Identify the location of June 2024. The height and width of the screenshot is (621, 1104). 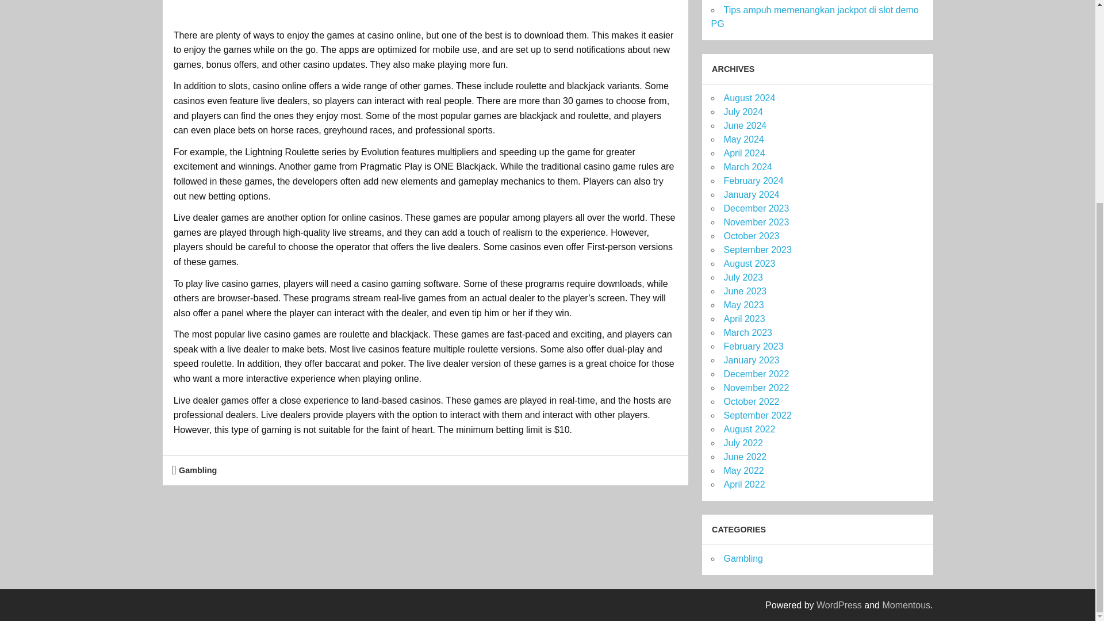
(744, 125).